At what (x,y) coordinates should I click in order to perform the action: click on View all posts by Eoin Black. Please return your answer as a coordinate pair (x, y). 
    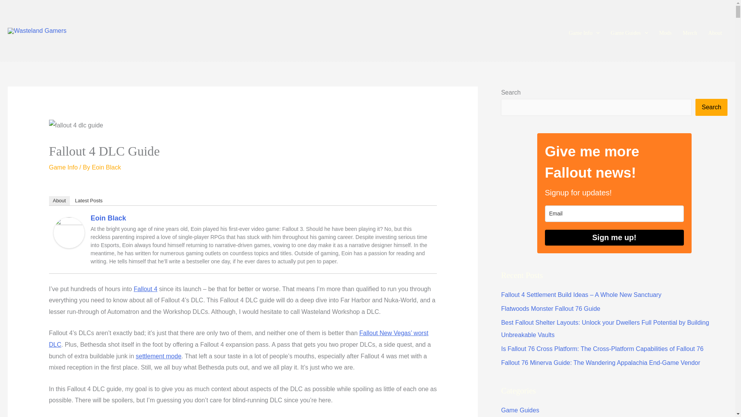
    Looking at the image, I should click on (107, 167).